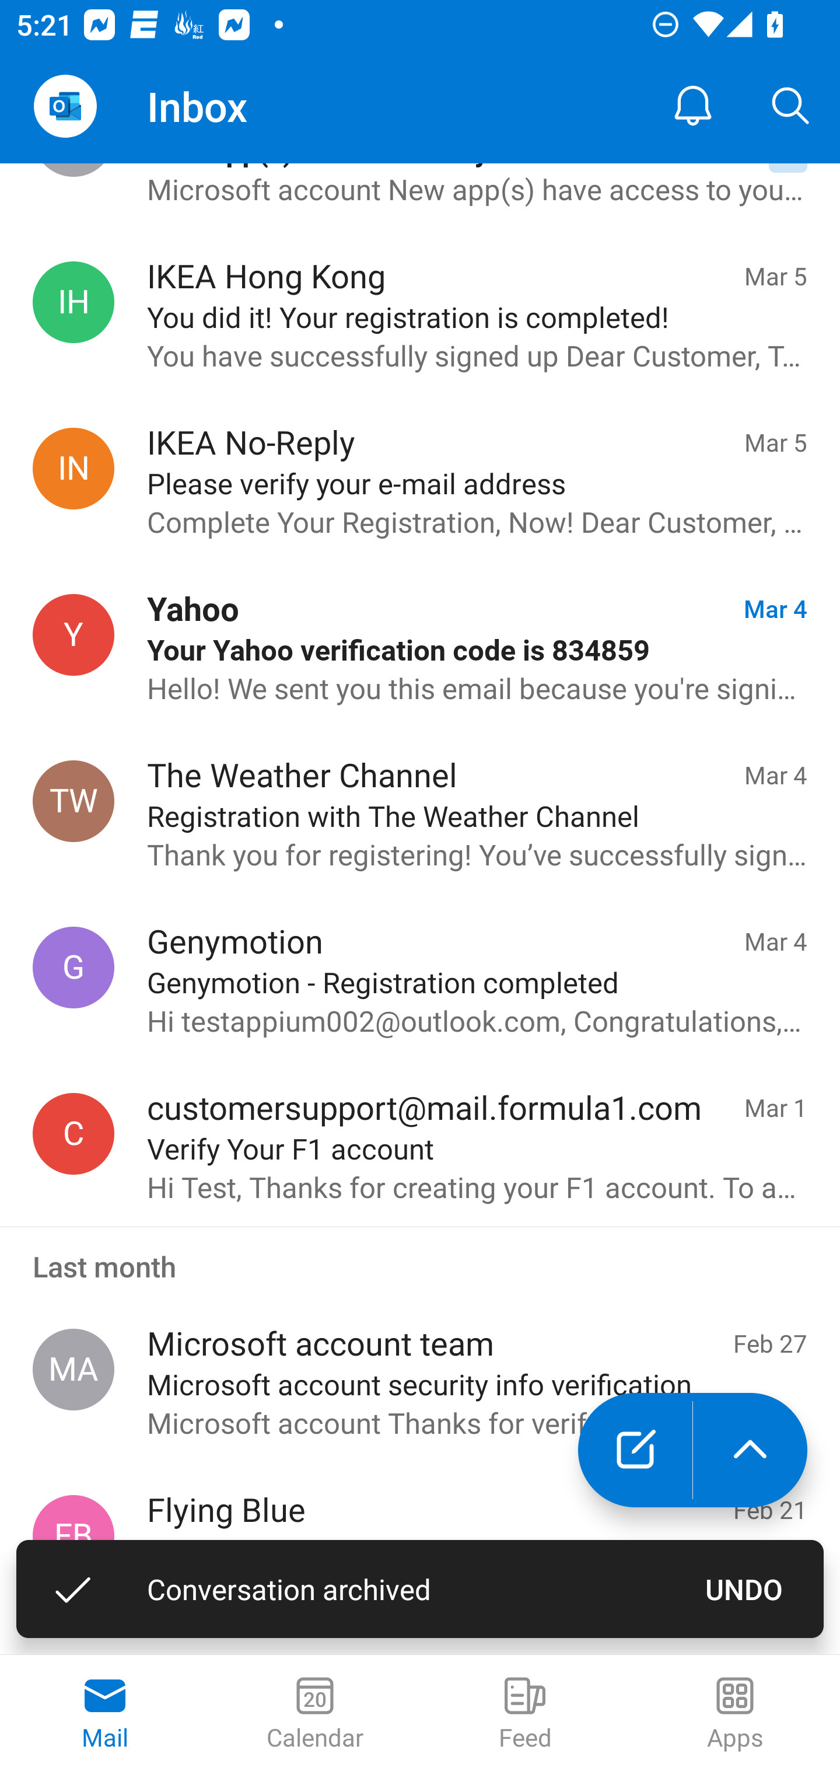  I want to click on IKEA Hong Kong, IKHK_AWS@ikea.com.hk, so click(73, 301).